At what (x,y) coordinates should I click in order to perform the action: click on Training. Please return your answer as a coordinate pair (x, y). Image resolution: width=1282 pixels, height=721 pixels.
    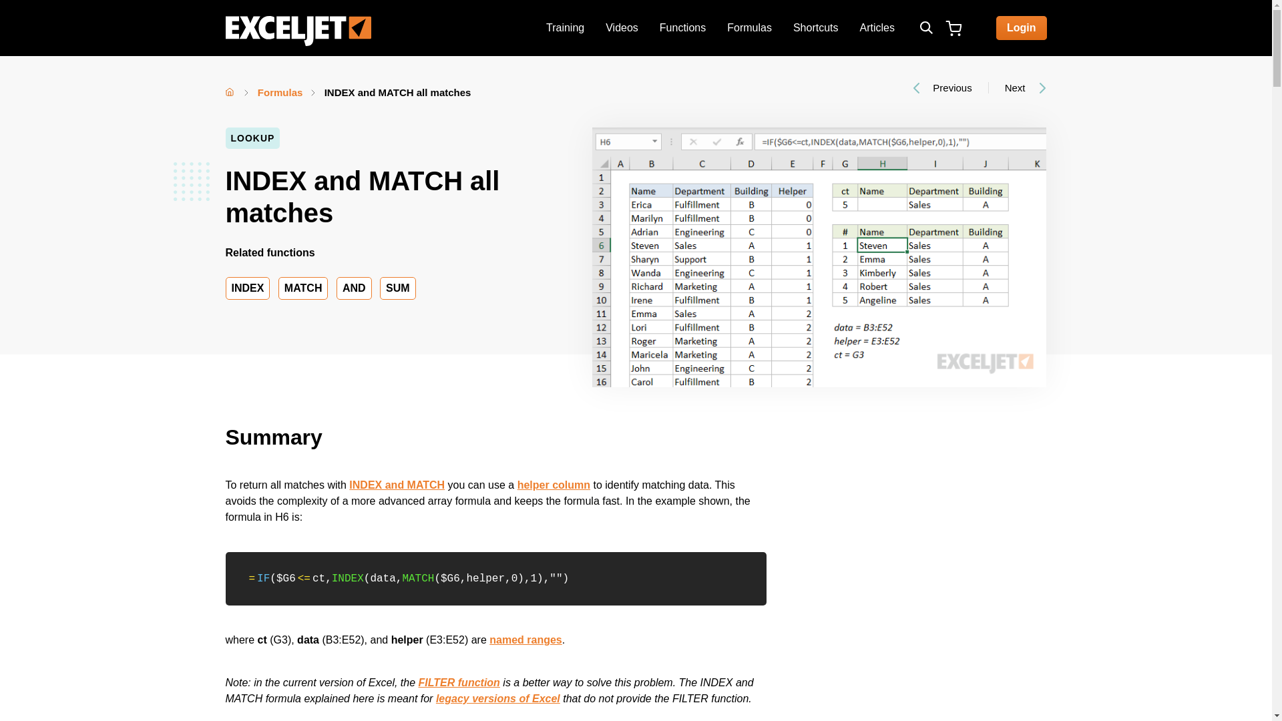
    Looking at the image, I should click on (565, 28).